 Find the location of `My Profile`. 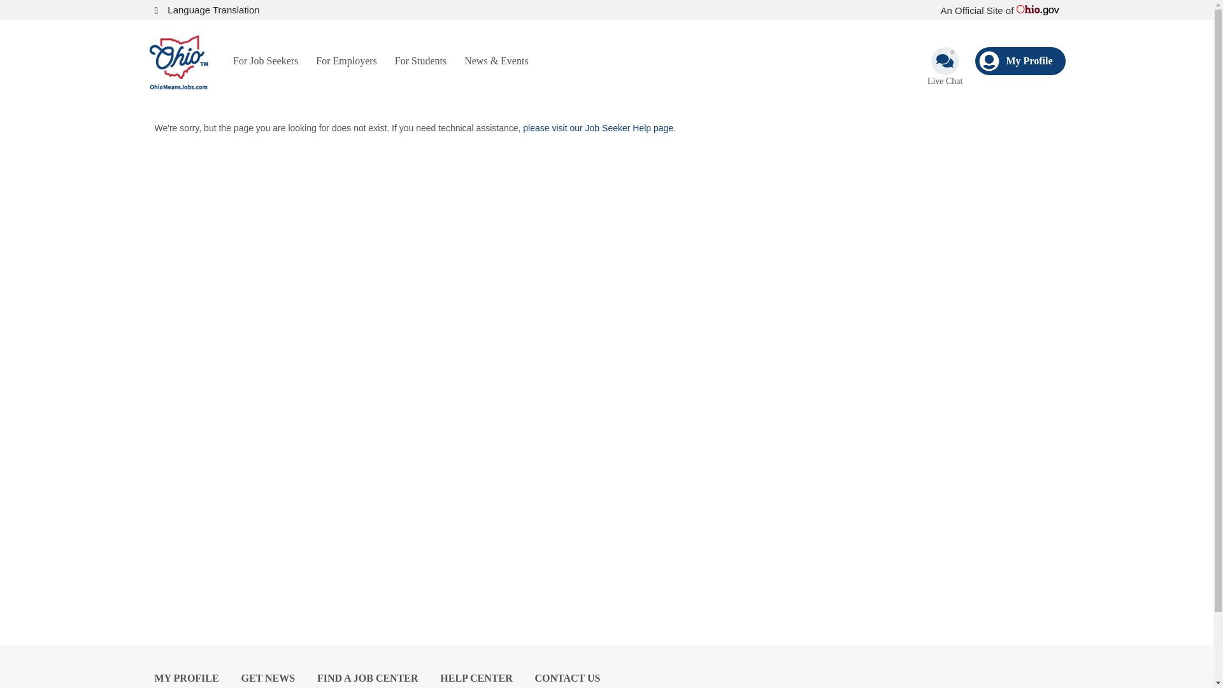

My Profile is located at coordinates (186, 678).